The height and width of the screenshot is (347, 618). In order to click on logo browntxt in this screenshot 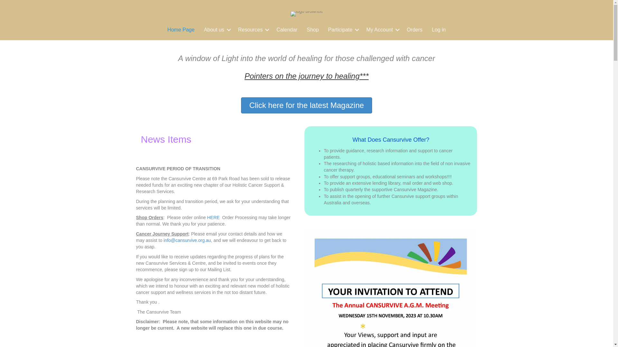, I will do `click(306, 14)`.